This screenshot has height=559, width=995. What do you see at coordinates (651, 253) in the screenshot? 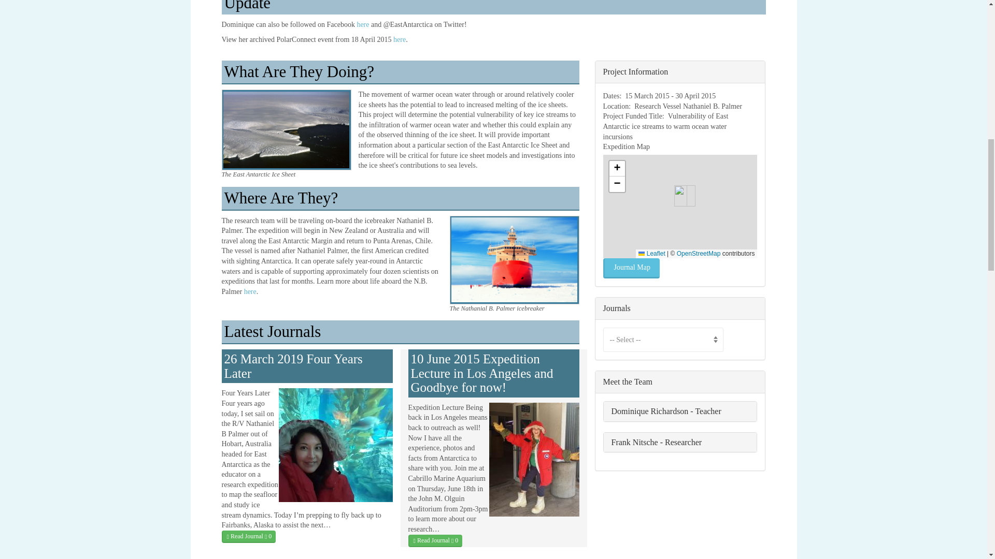
I see `A JavaScript library for interactive maps` at bounding box center [651, 253].